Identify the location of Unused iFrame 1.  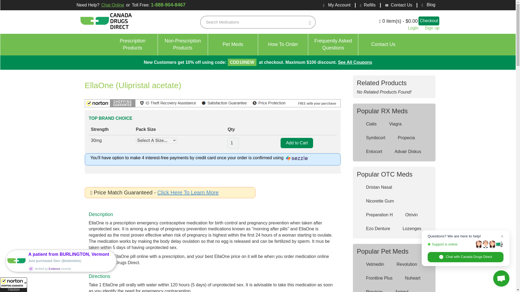
(14, 285).